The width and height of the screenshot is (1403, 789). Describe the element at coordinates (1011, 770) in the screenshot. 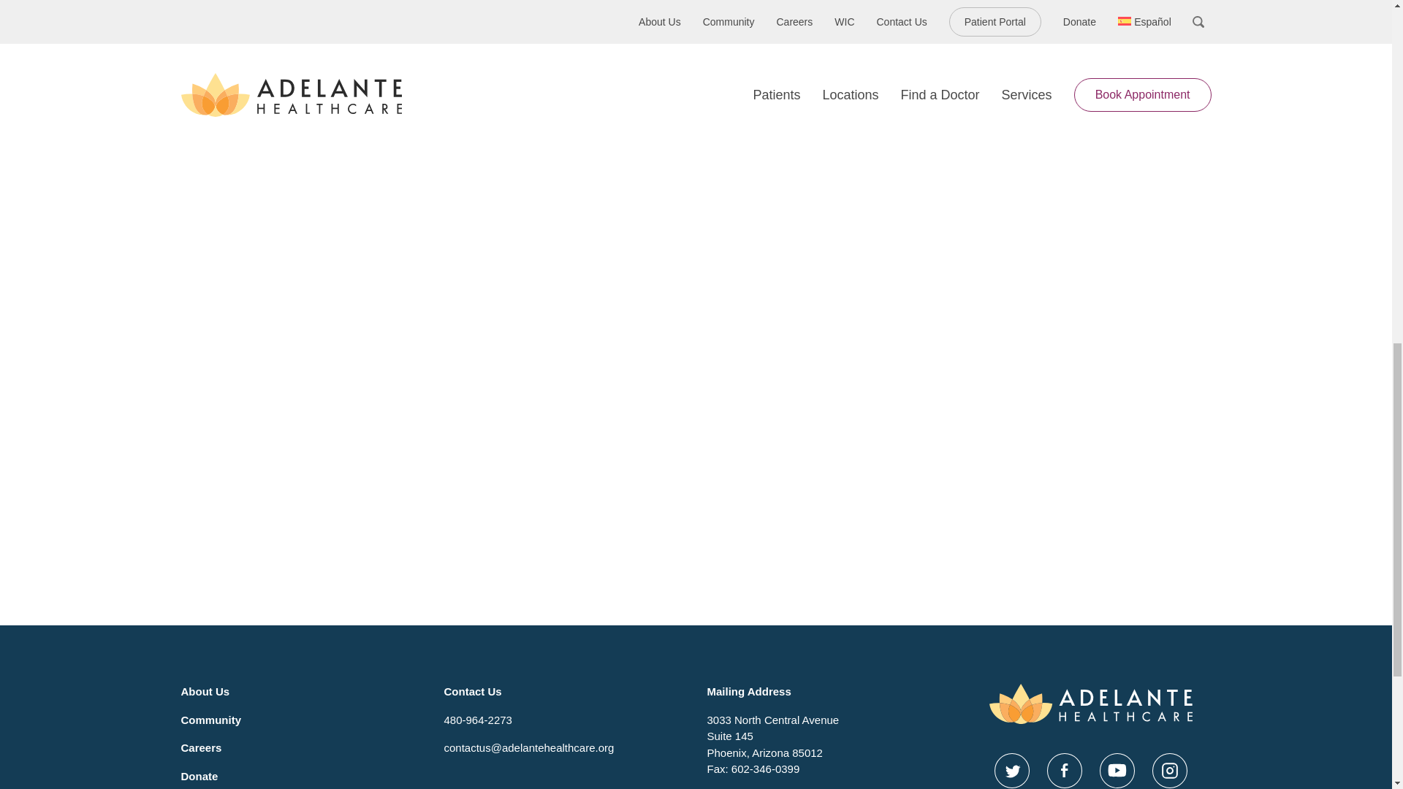

I see `Twitter` at that location.